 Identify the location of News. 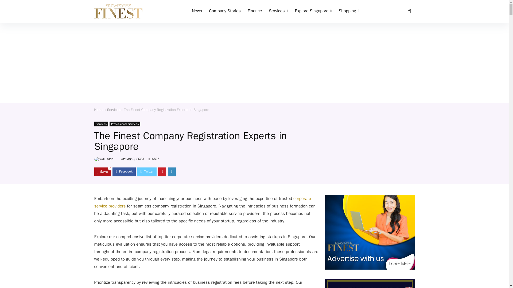
(197, 11).